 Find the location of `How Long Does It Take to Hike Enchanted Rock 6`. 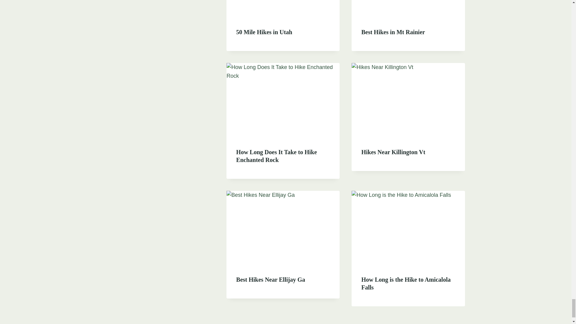

How Long Does It Take to Hike Enchanted Rock 6 is located at coordinates (283, 100).